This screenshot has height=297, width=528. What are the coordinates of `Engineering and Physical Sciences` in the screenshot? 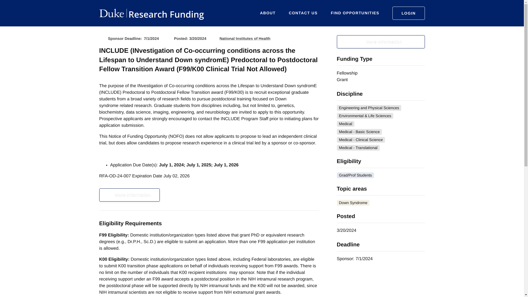 It's located at (369, 108).